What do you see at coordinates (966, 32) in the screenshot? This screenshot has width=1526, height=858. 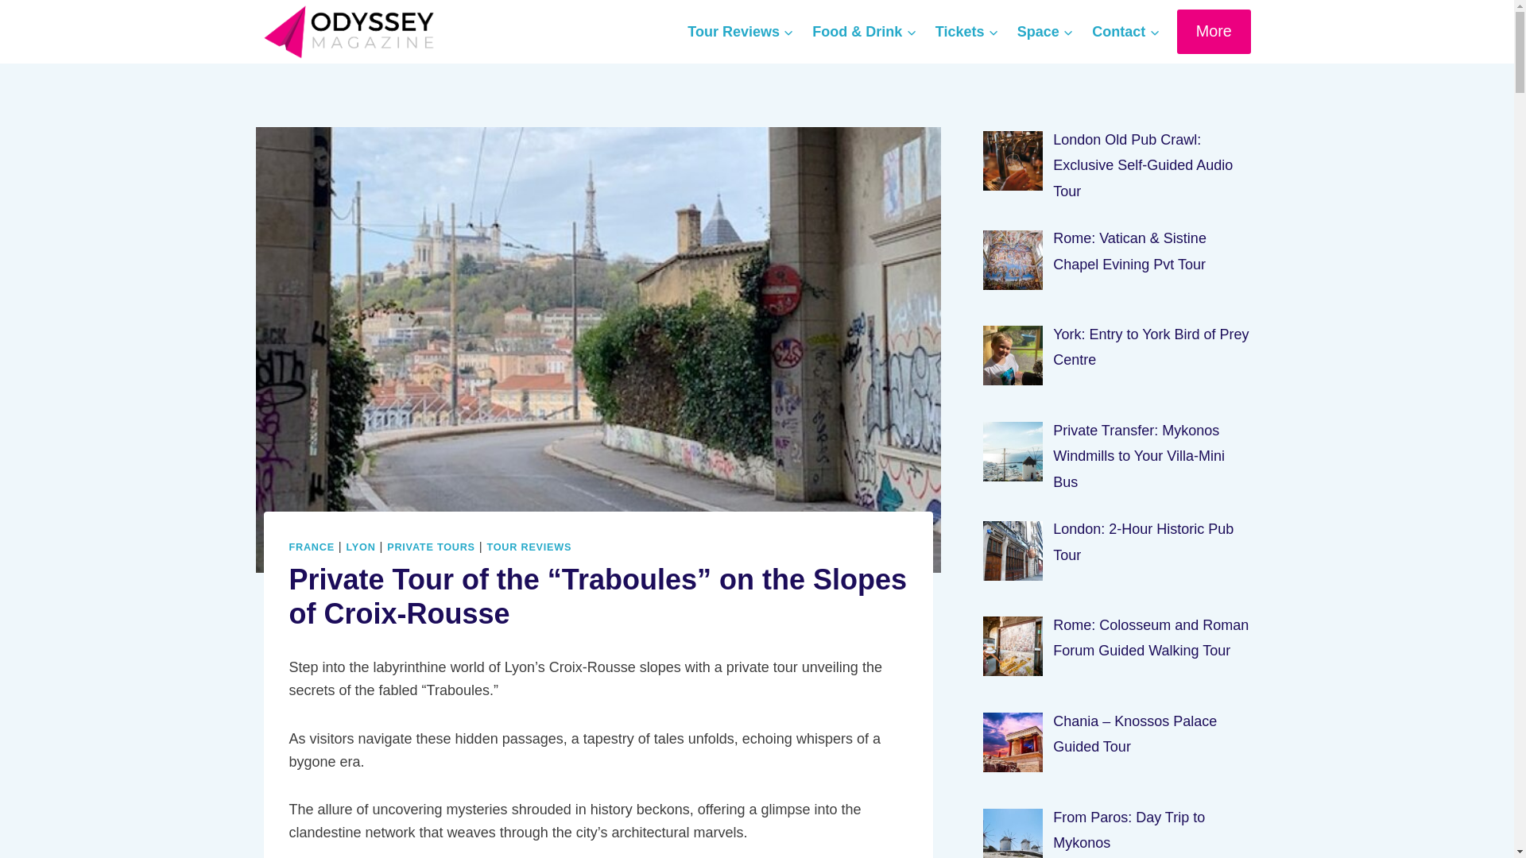 I see `Tickets` at bounding box center [966, 32].